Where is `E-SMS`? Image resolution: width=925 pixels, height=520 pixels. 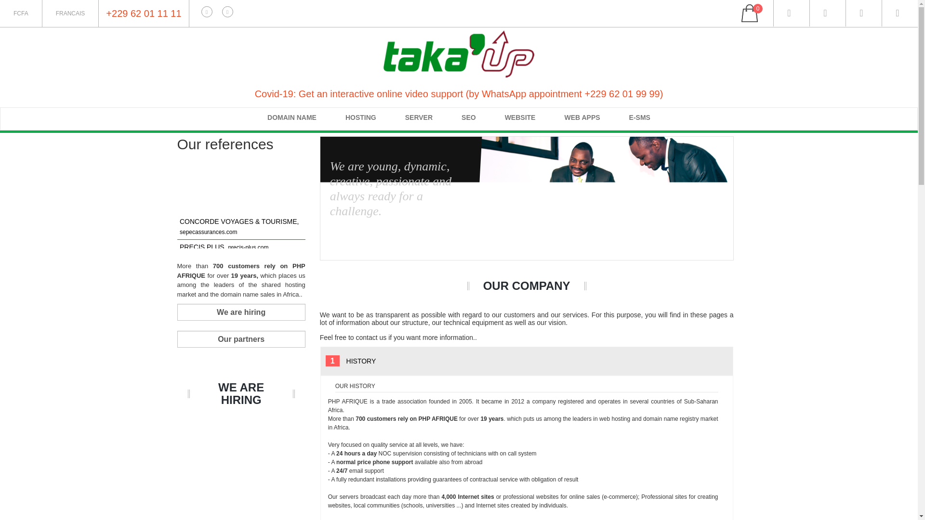
E-SMS is located at coordinates (640, 117).